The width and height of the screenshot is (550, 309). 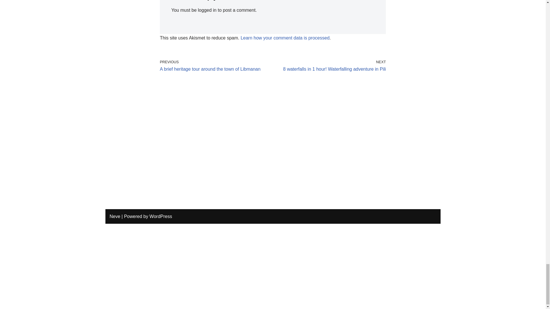 I want to click on Learn how your comment data is processed, so click(x=331, y=66).